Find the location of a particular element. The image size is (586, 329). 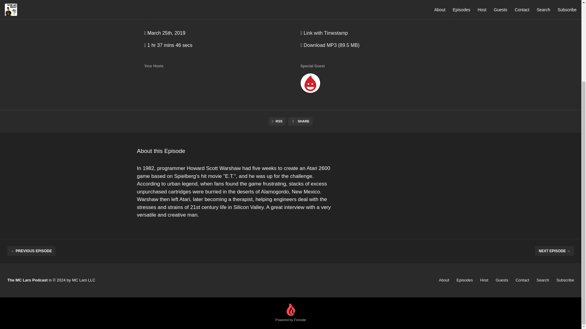

1.0x is located at coordinates (319, 9).